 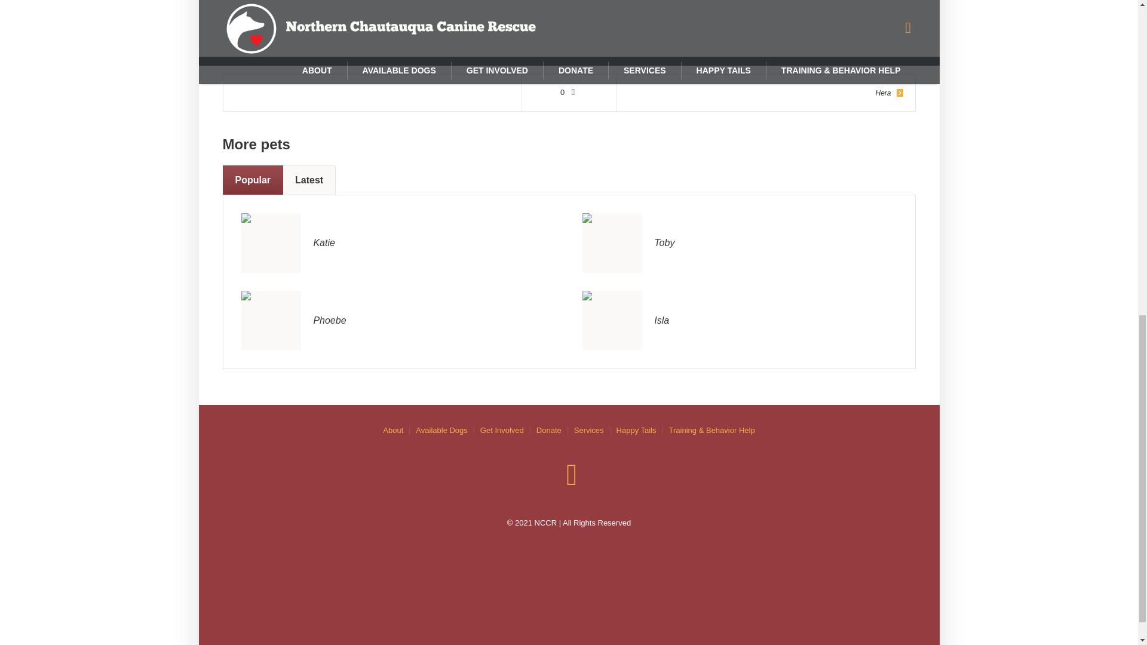 I want to click on Katie, so click(x=324, y=242).